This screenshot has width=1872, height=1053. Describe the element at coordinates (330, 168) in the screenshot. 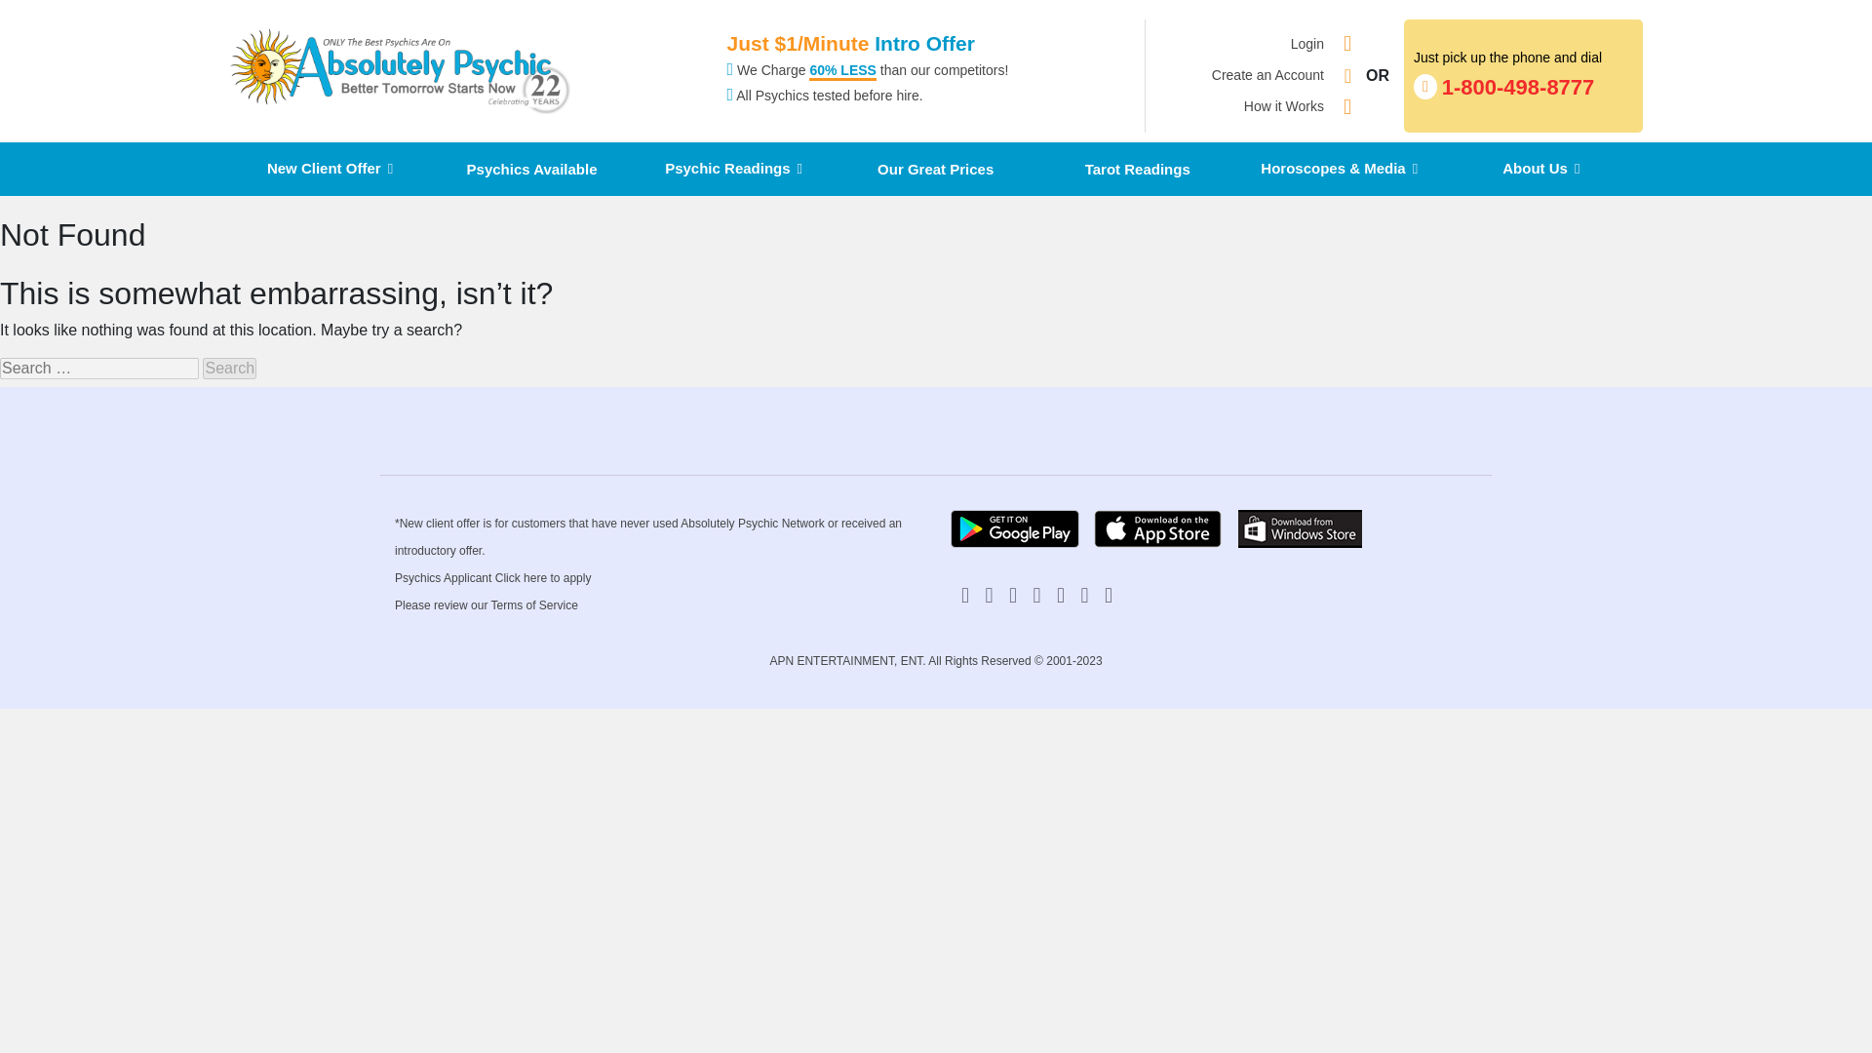

I see `Search` at that location.